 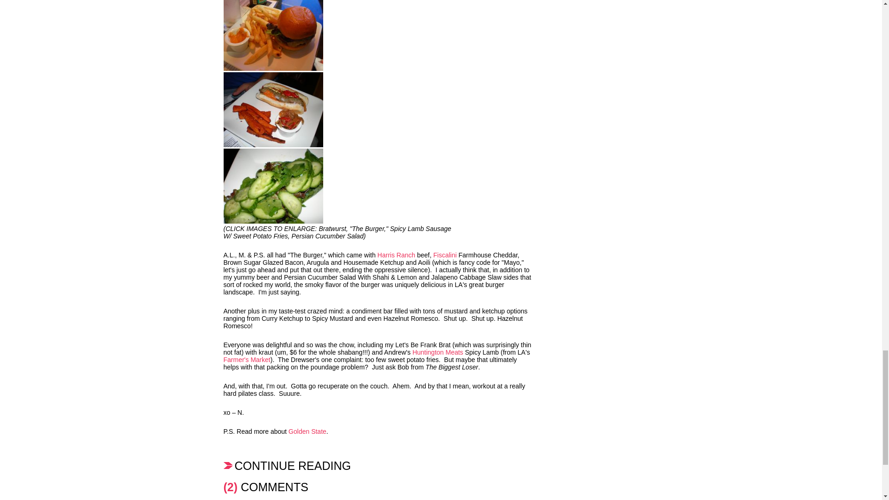 What do you see at coordinates (438, 352) in the screenshot?
I see `Huntington Meats` at bounding box center [438, 352].